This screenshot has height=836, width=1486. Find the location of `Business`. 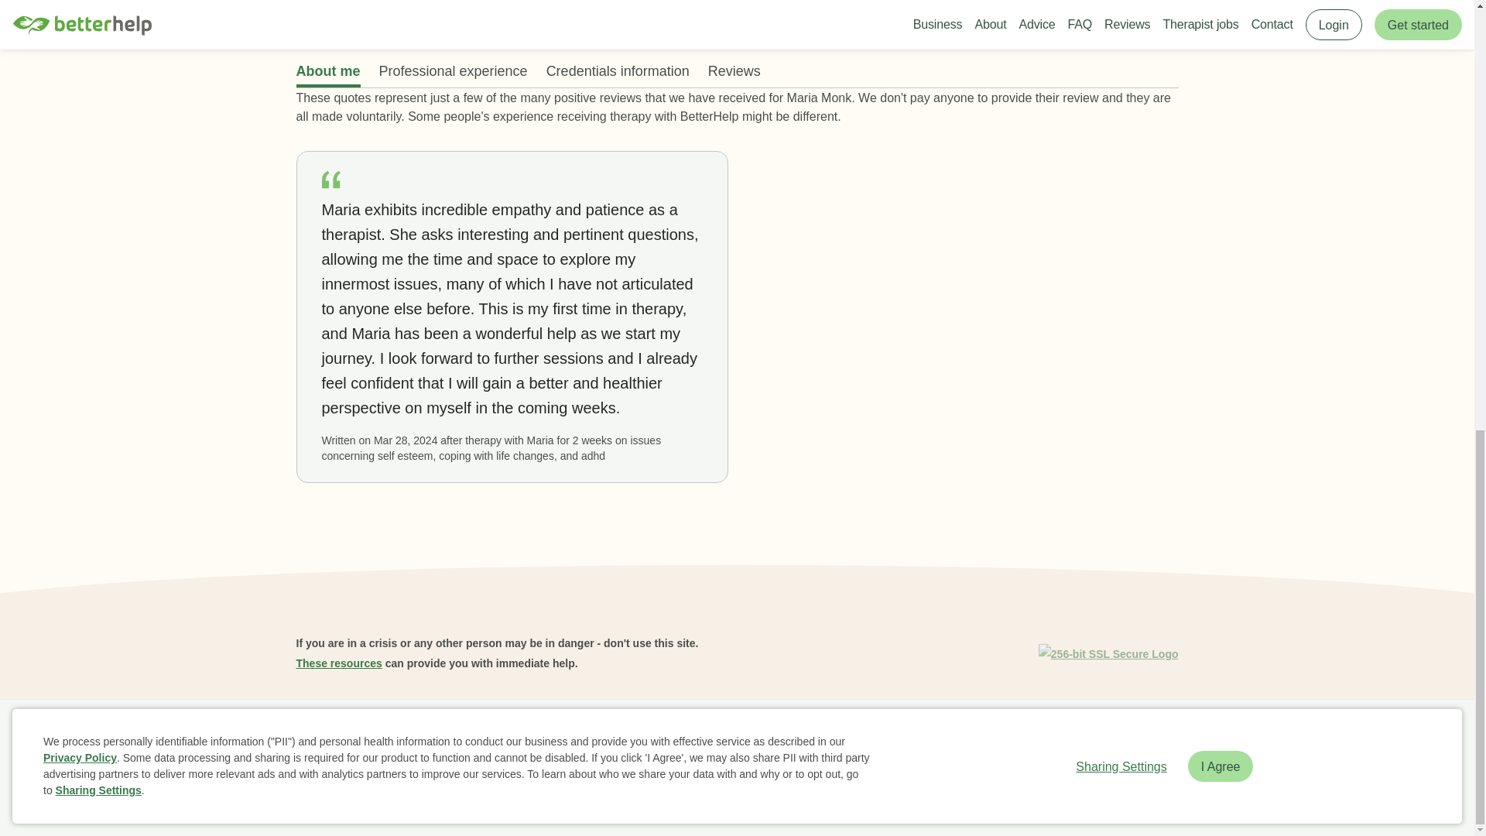

Business is located at coordinates (373, 737).